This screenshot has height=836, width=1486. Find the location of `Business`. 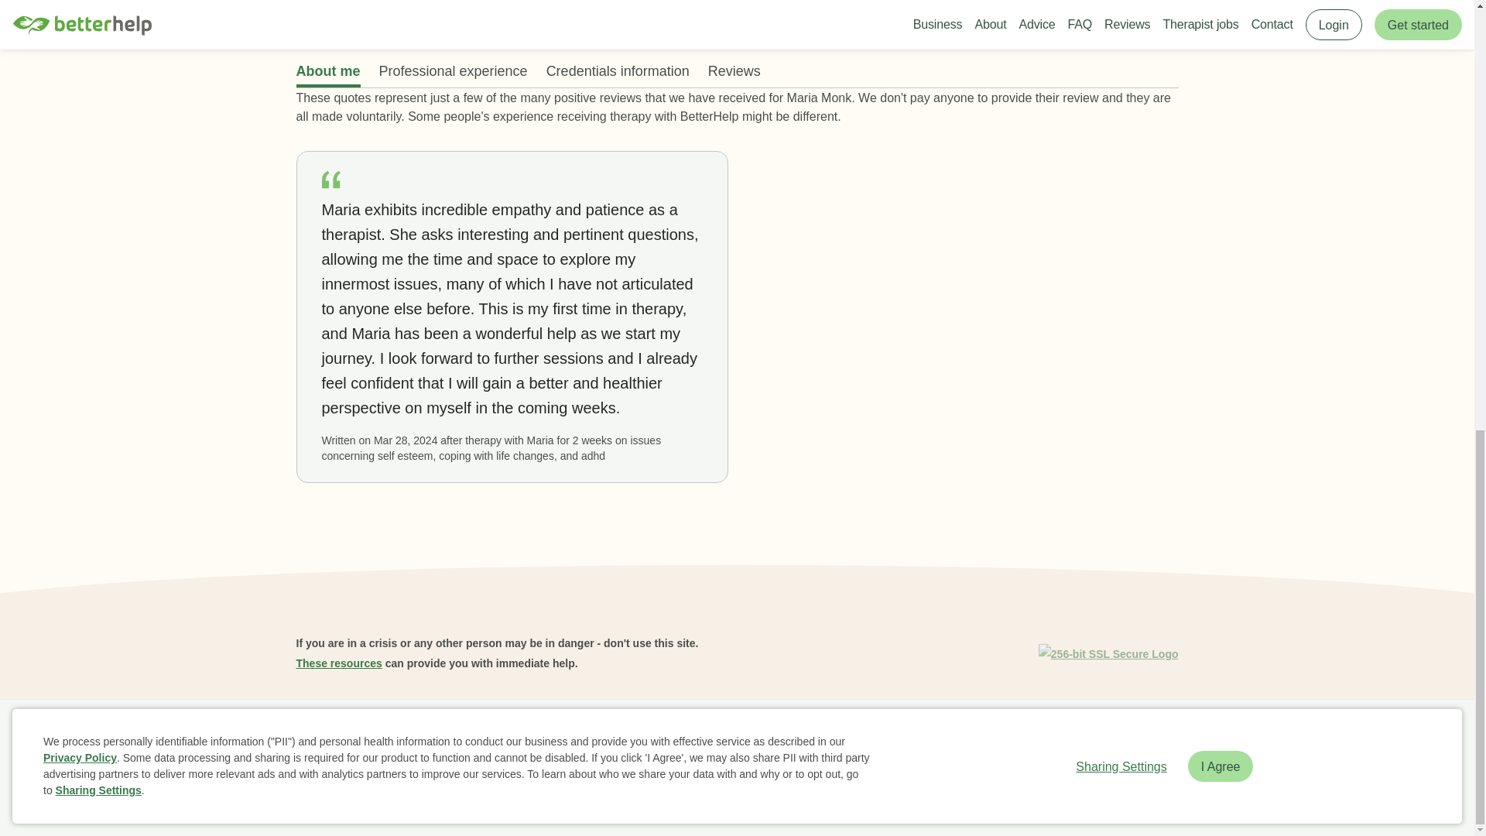

Business is located at coordinates (373, 737).